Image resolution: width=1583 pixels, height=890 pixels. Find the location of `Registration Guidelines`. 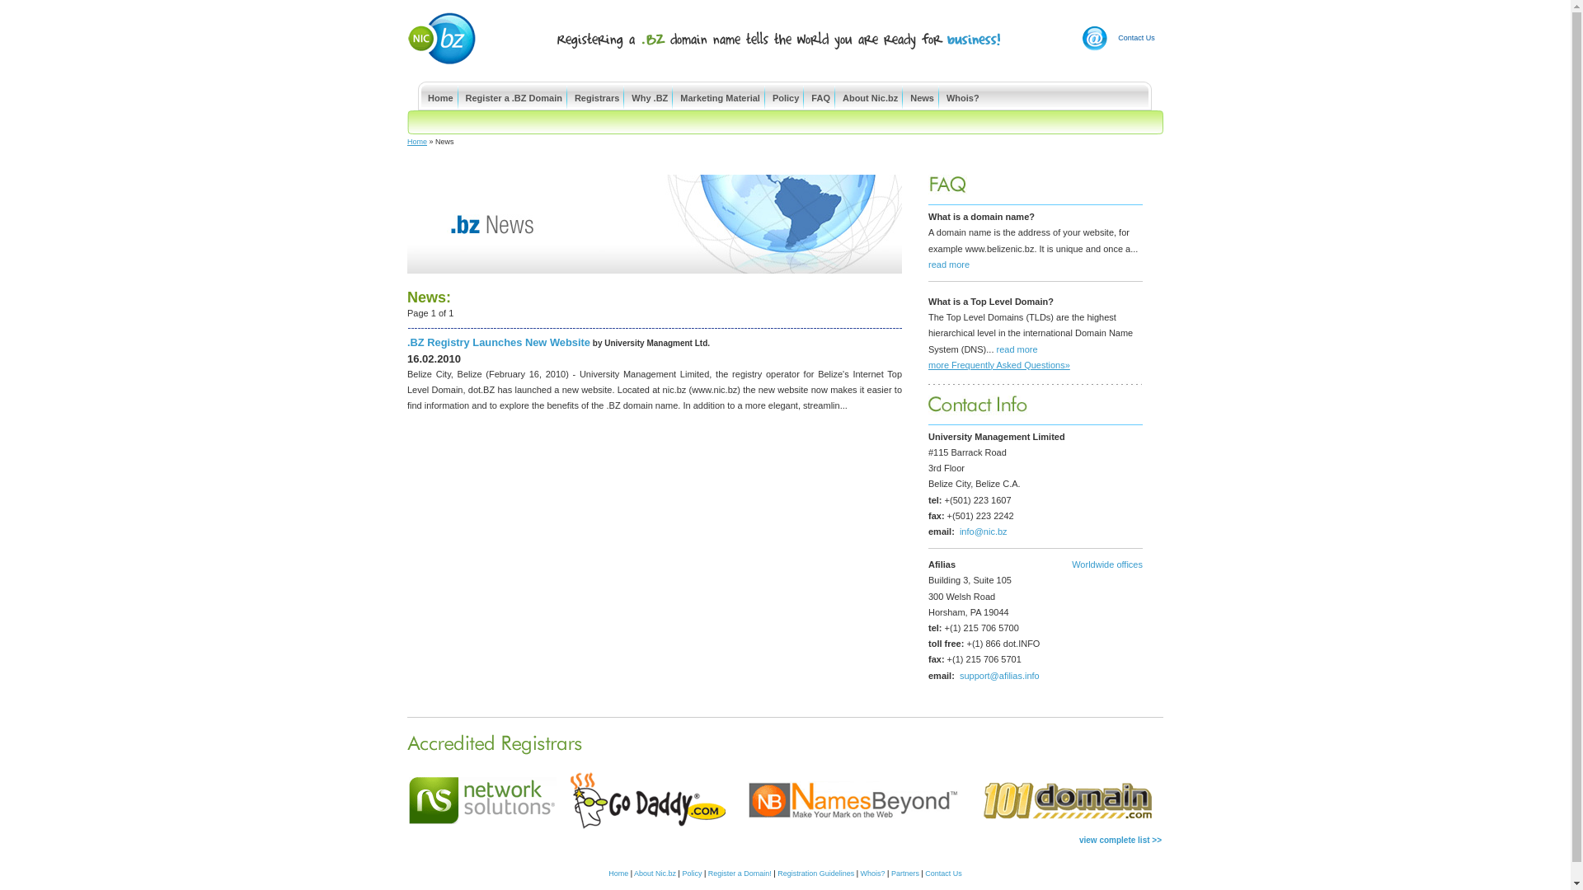

Registration Guidelines is located at coordinates (816, 874).